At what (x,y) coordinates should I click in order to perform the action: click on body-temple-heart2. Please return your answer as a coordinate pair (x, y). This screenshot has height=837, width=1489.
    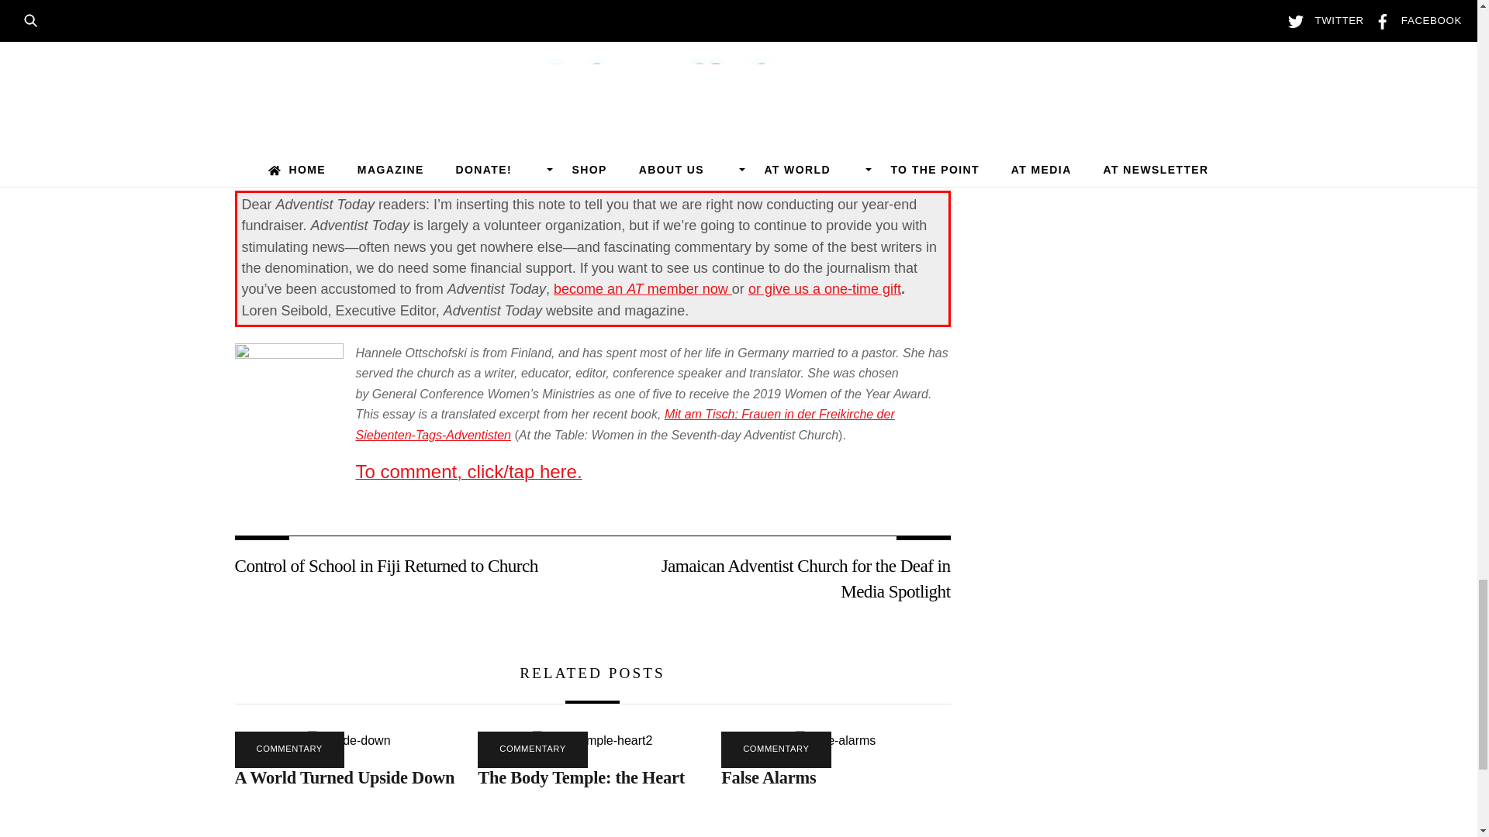
    Looking at the image, I should click on (592, 740).